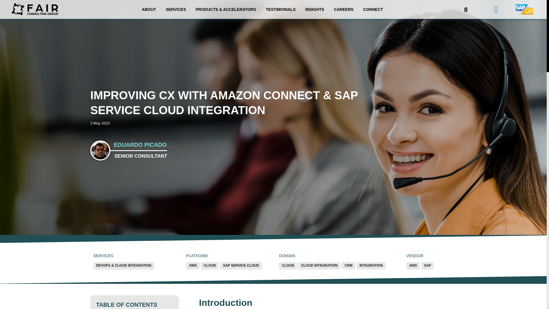 Image resolution: width=549 pixels, height=309 pixels. Describe the element at coordinates (176, 9) in the screenshot. I see `SERVICES` at that location.